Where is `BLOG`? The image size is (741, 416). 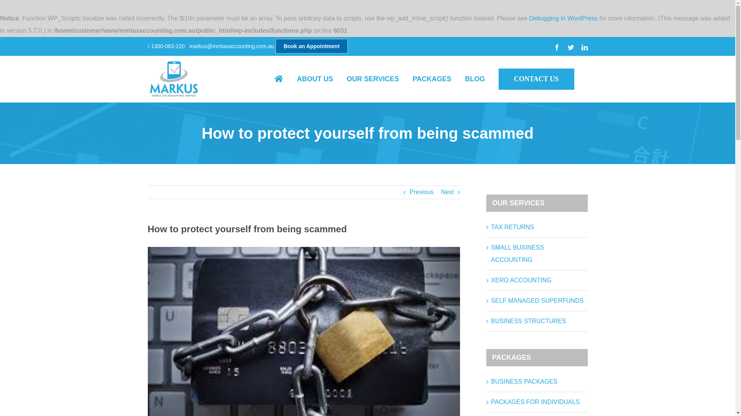
BLOG is located at coordinates (475, 79).